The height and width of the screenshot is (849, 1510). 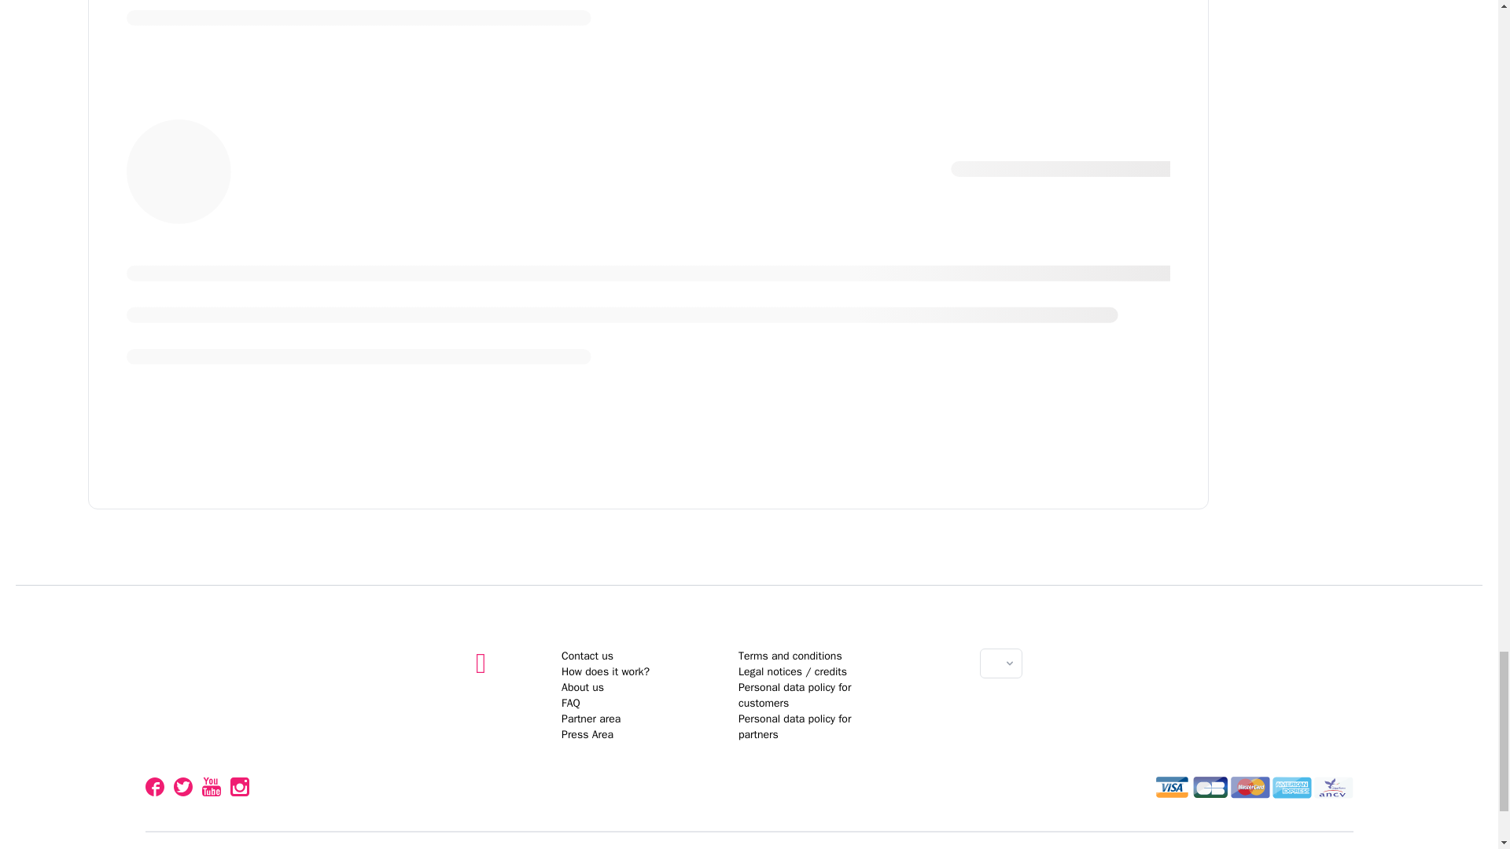 What do you see at coordinates (587, 656) in the screenshot?
I see `FAQ` at bounding box center [587, 656].